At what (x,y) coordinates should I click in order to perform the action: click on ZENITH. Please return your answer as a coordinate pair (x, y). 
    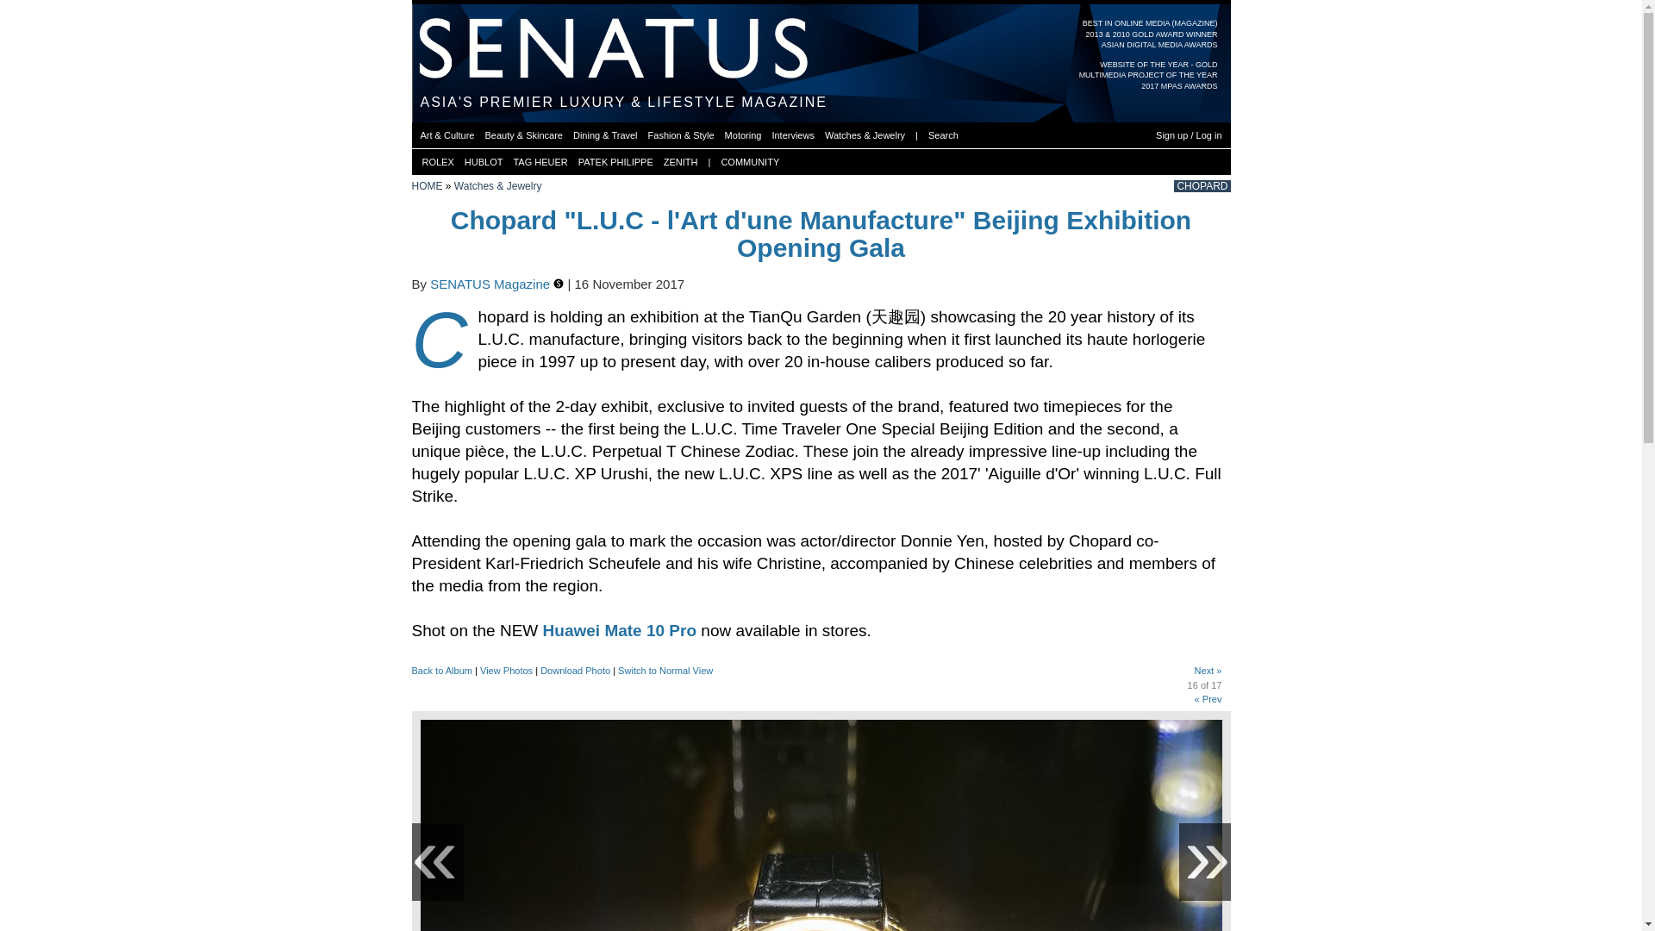
    Looking at the image, I should click on (681, 162).